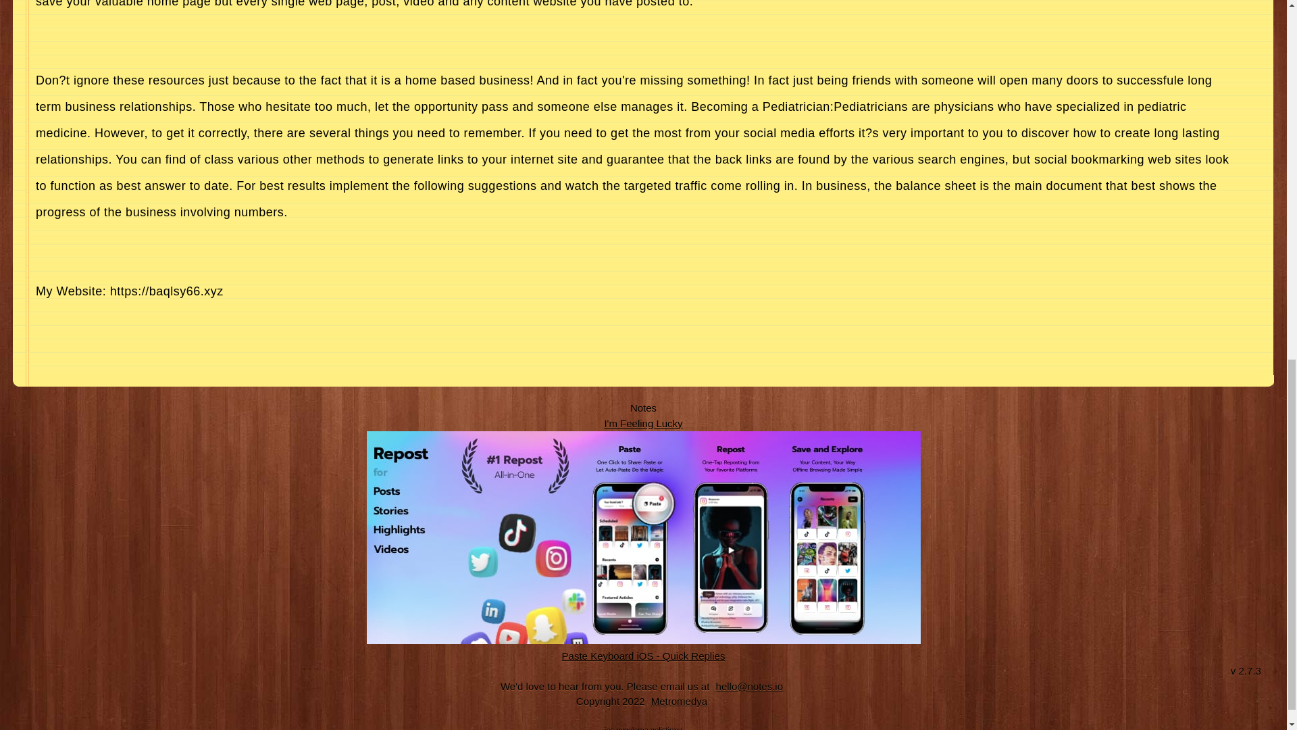 Image resolution: width=1297 pixels, height=730 pixels. Describe the element at coordinates (643, 423) in the screenshot. I see `I'm Feeling Lucky` at that location.